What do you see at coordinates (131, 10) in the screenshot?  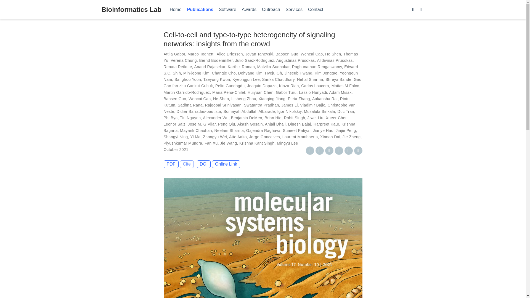 I see `Bioinformatics Lab` at bounding box center [131, 10].